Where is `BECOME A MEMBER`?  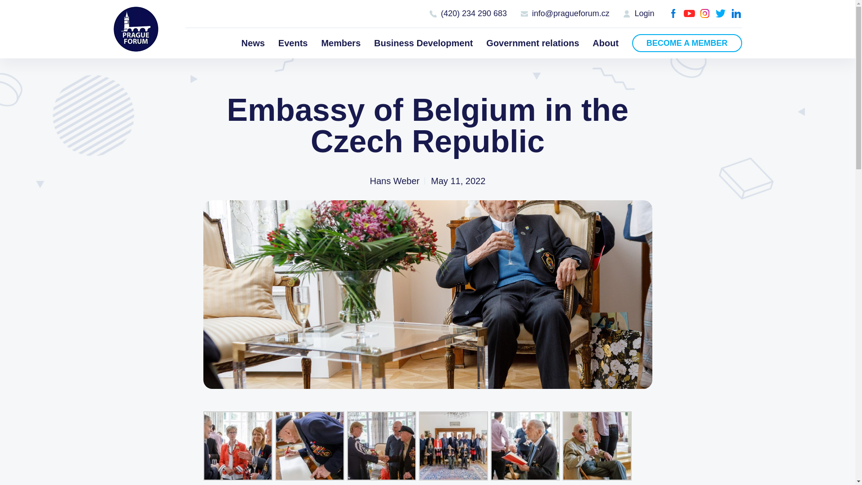
BECOME A MEMBER is located at coordinates (687, 43).